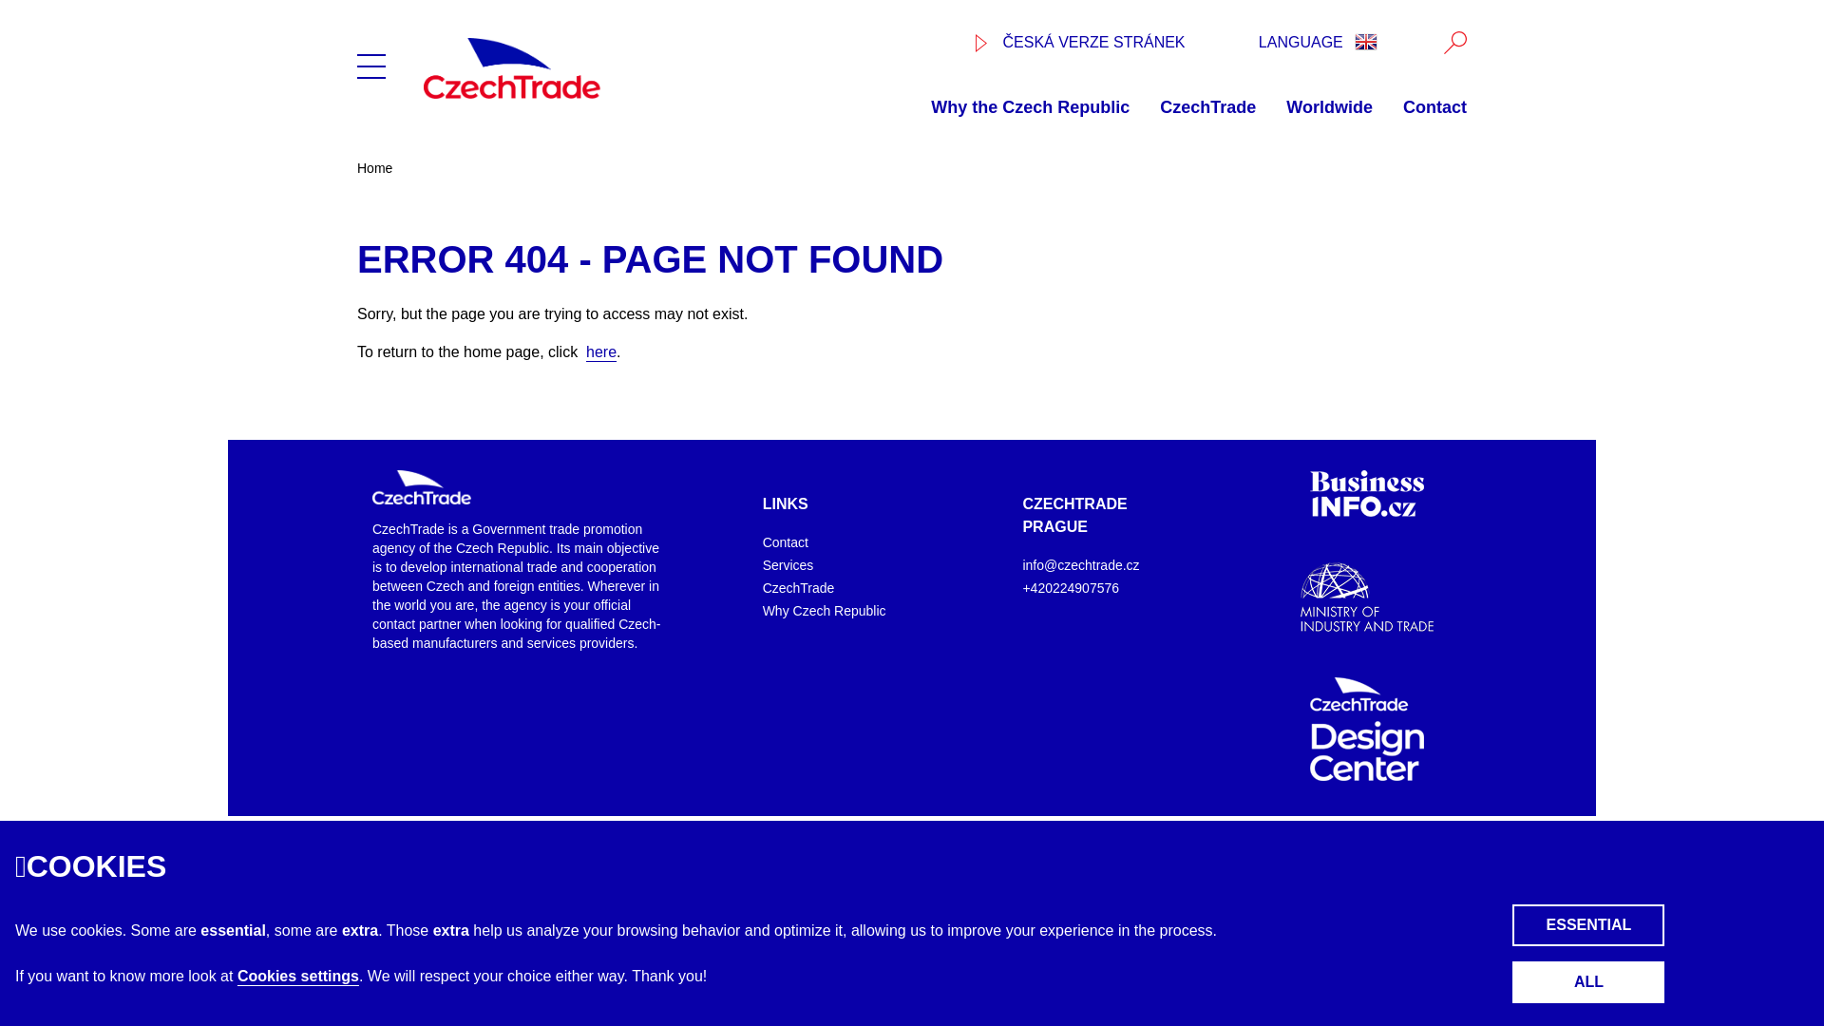 Image resolution: width=1824 pixels, height=1026 pixels. Describe the element at coordinates (591, 67) in the screenshot. I see `CzechTrade` at that location.